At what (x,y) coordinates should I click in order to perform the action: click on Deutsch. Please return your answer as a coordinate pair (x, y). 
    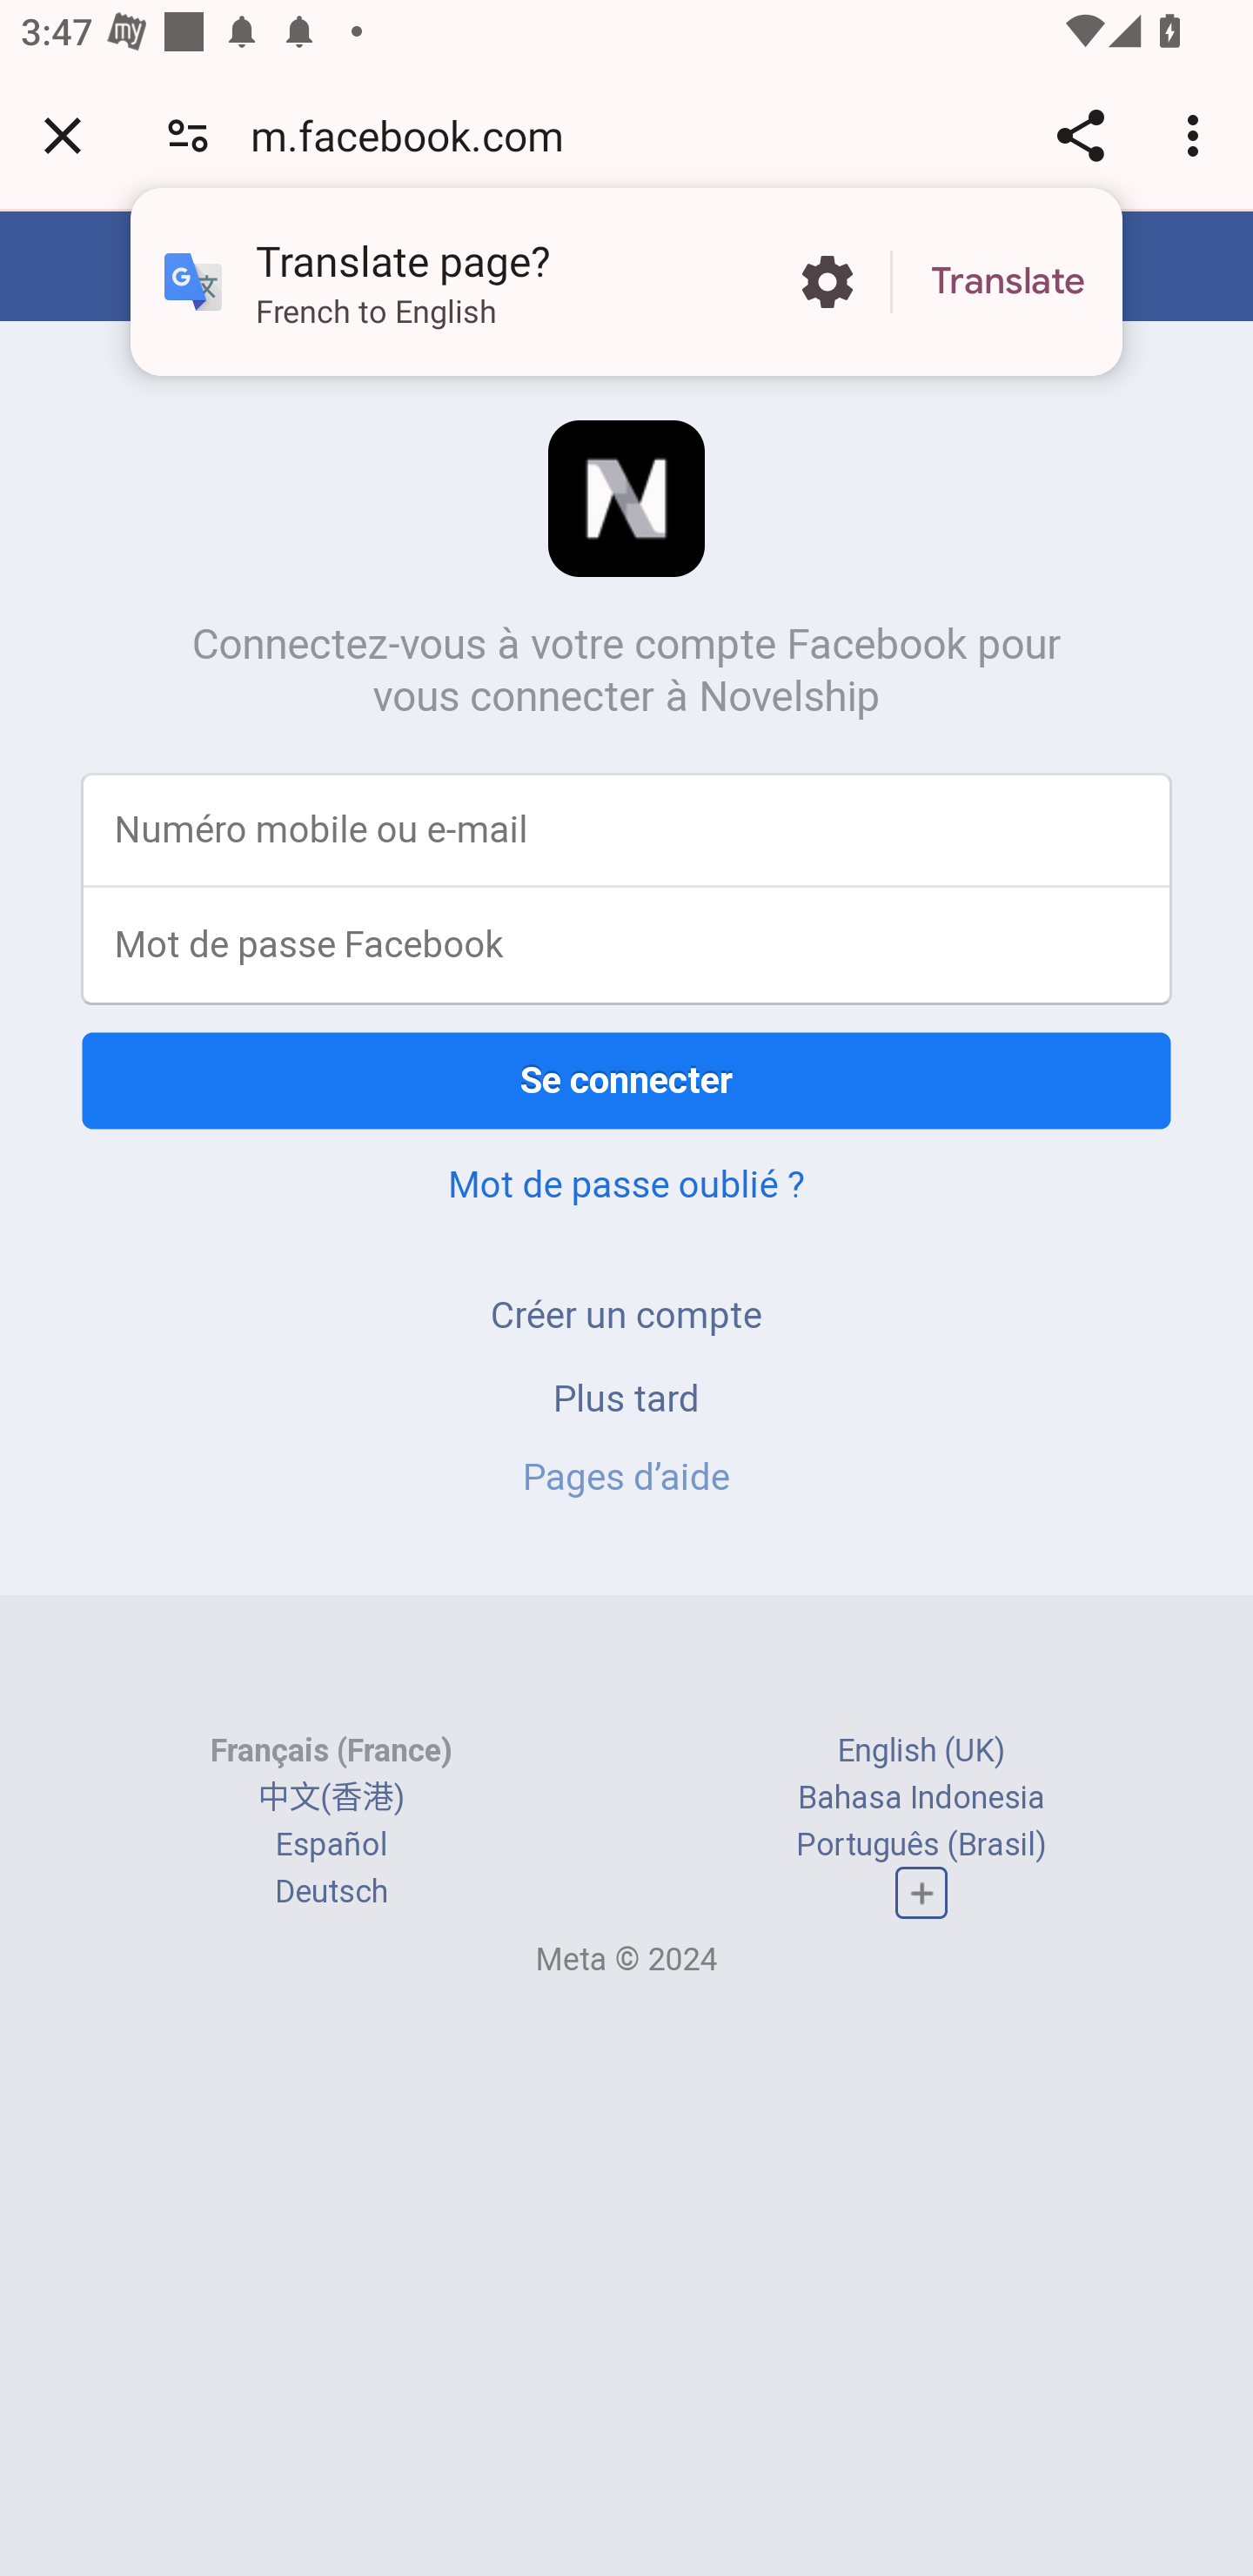
    Looking at the image, I should click on (331, 1892).